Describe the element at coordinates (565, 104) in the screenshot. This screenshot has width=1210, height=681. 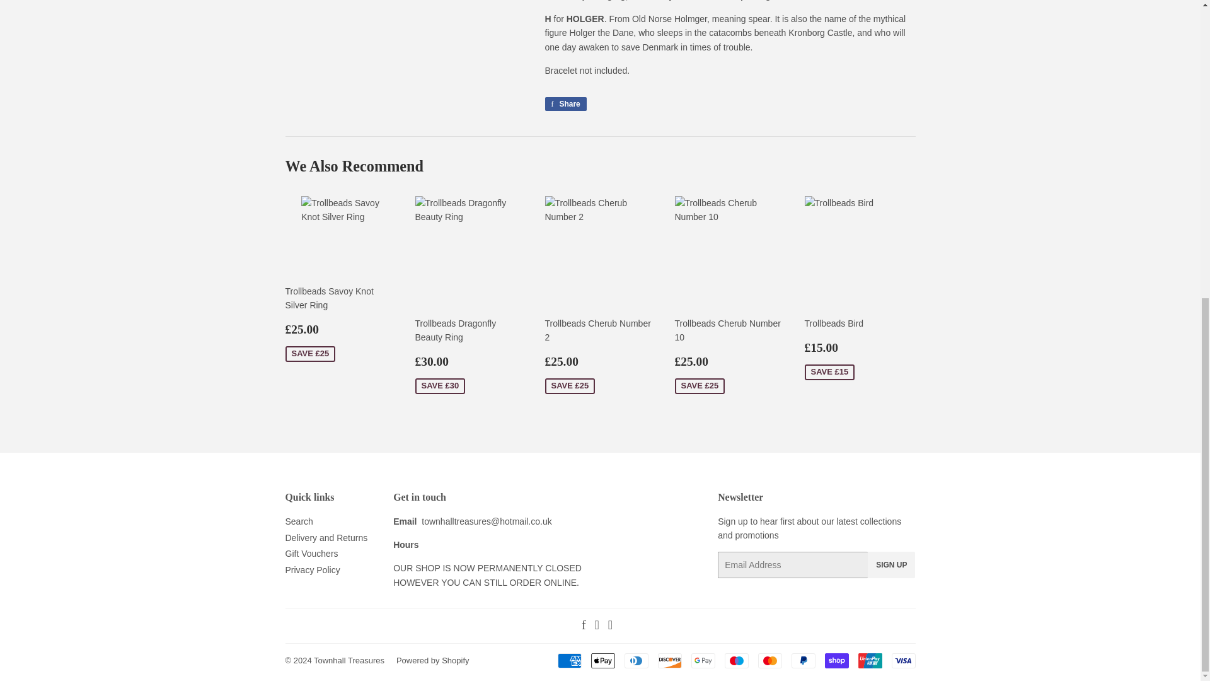
I see `Share on Facebook` at that location.